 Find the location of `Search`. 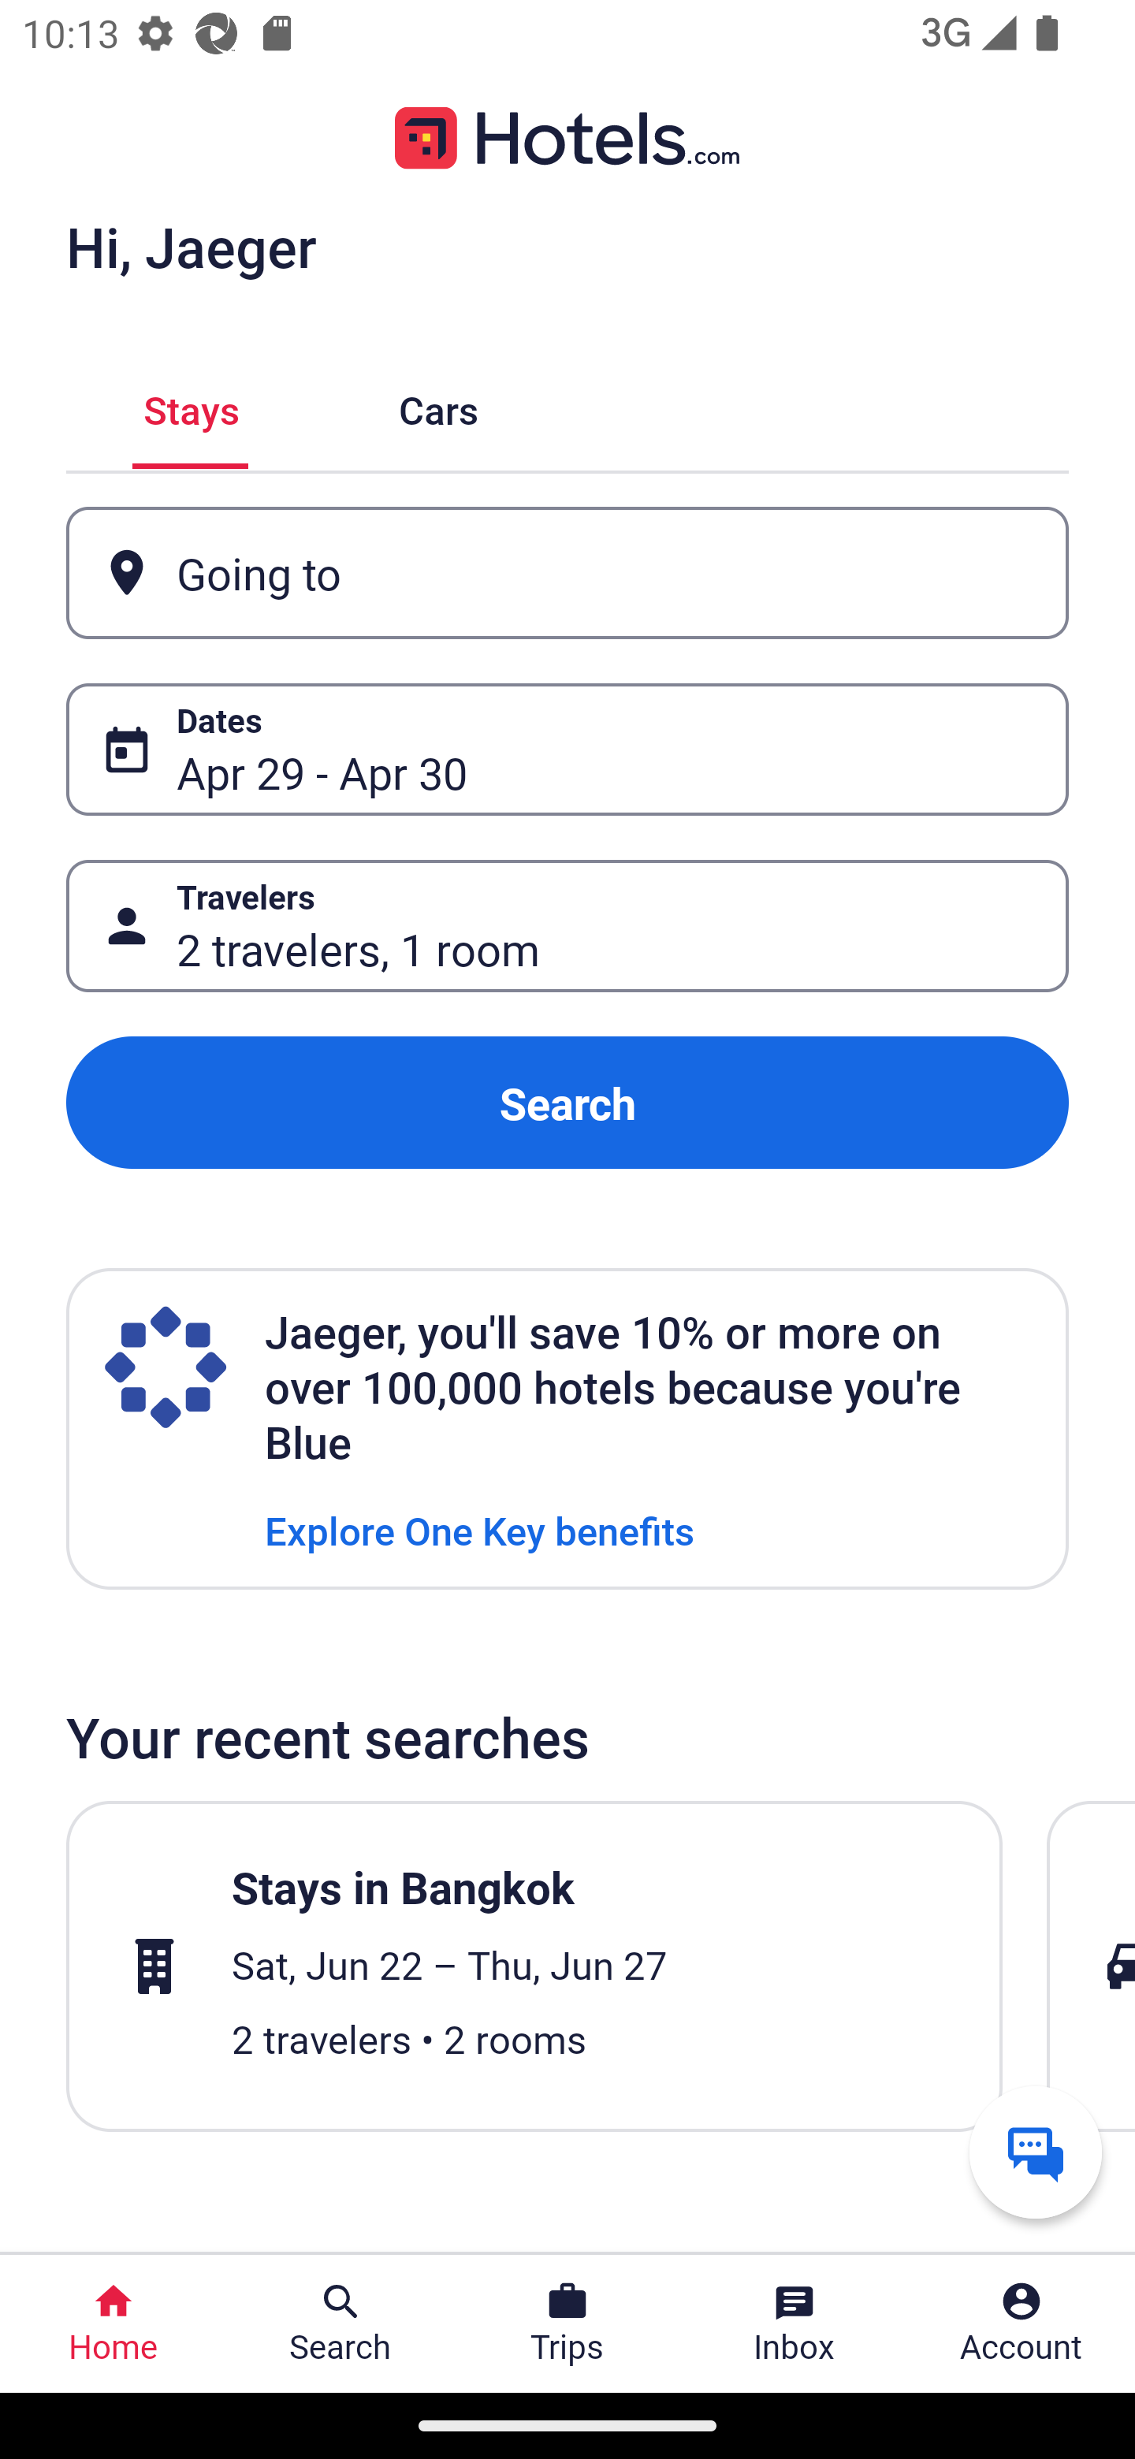

Search is located at coordinates (567, 1102).